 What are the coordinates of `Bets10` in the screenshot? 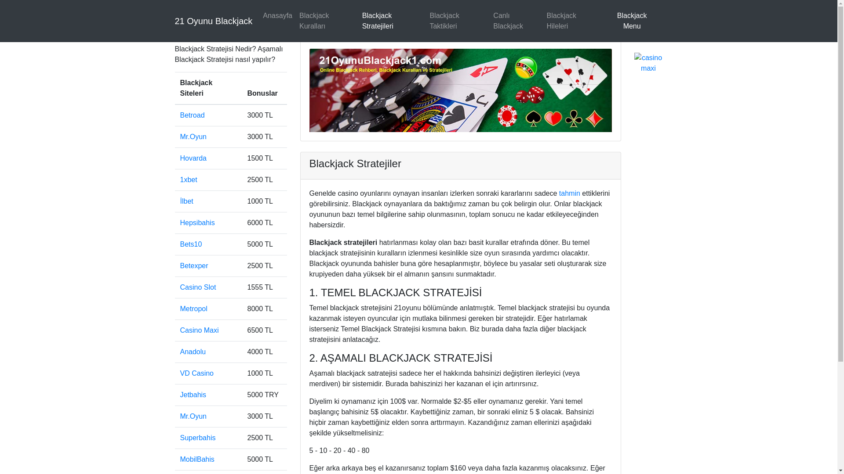 It's located at (191, 244).